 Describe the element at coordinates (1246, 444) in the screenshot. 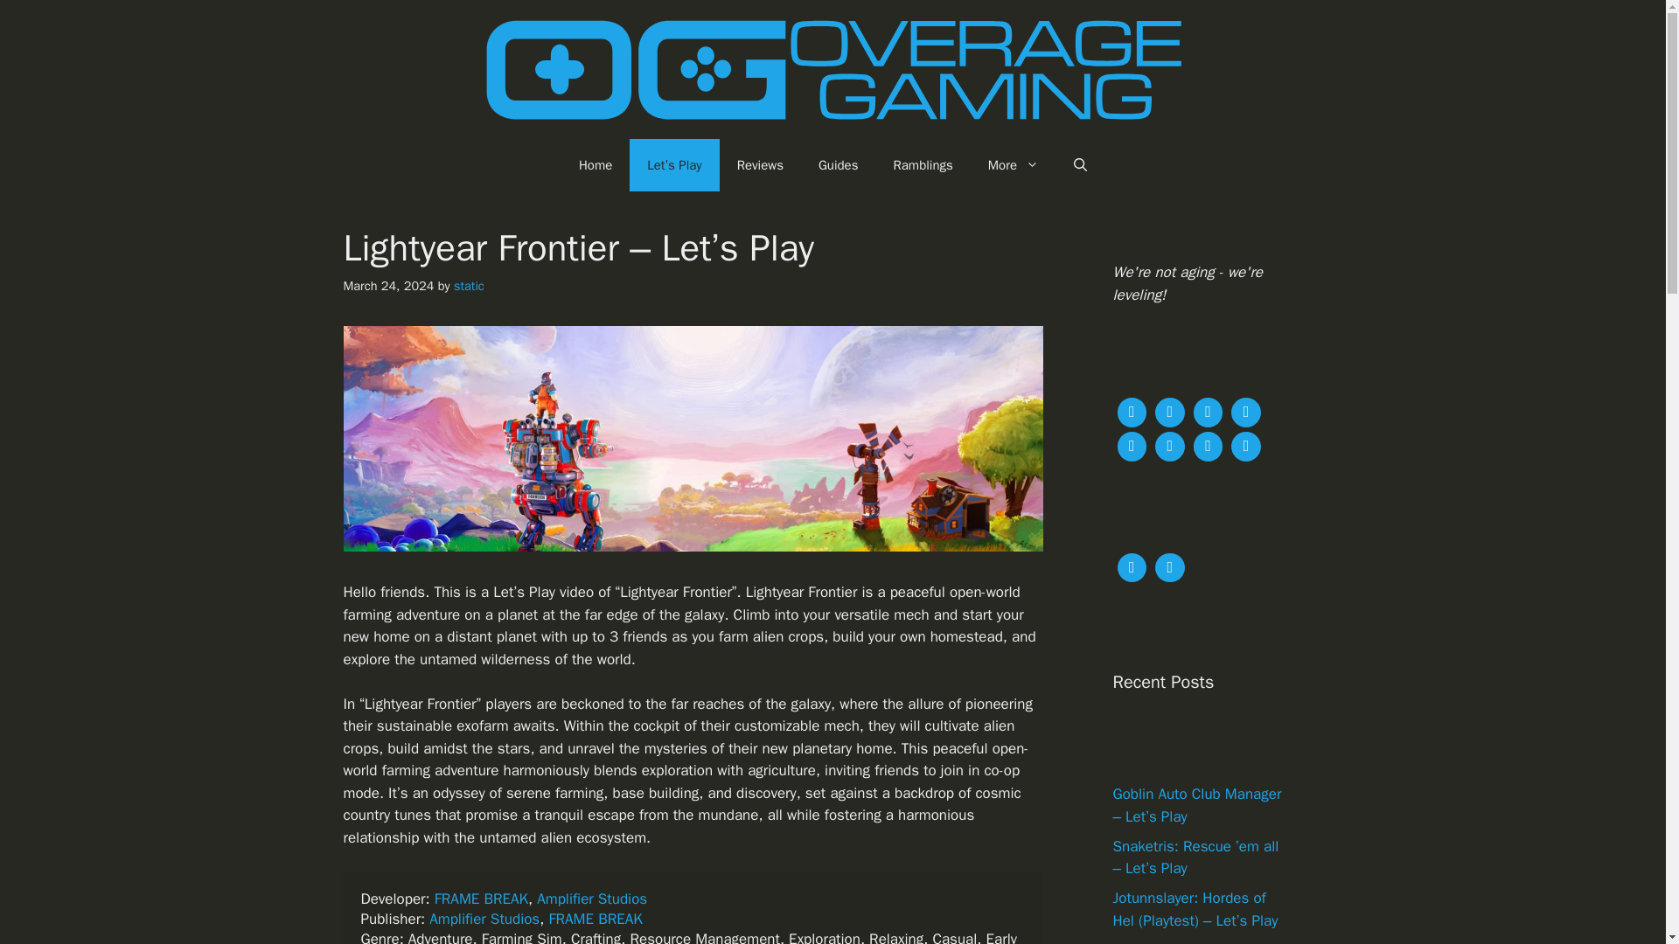

I see `Rss` at that location.